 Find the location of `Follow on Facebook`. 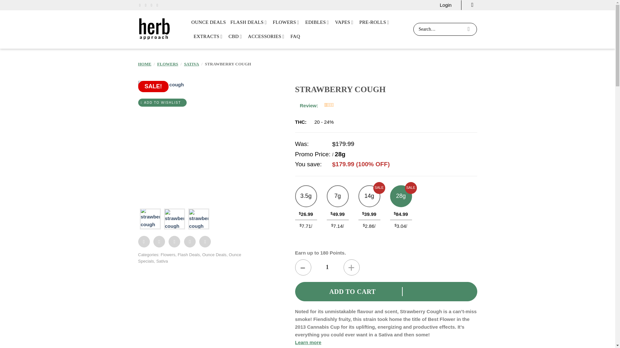

Follow on Facebook is located at coordinates (141, 5).